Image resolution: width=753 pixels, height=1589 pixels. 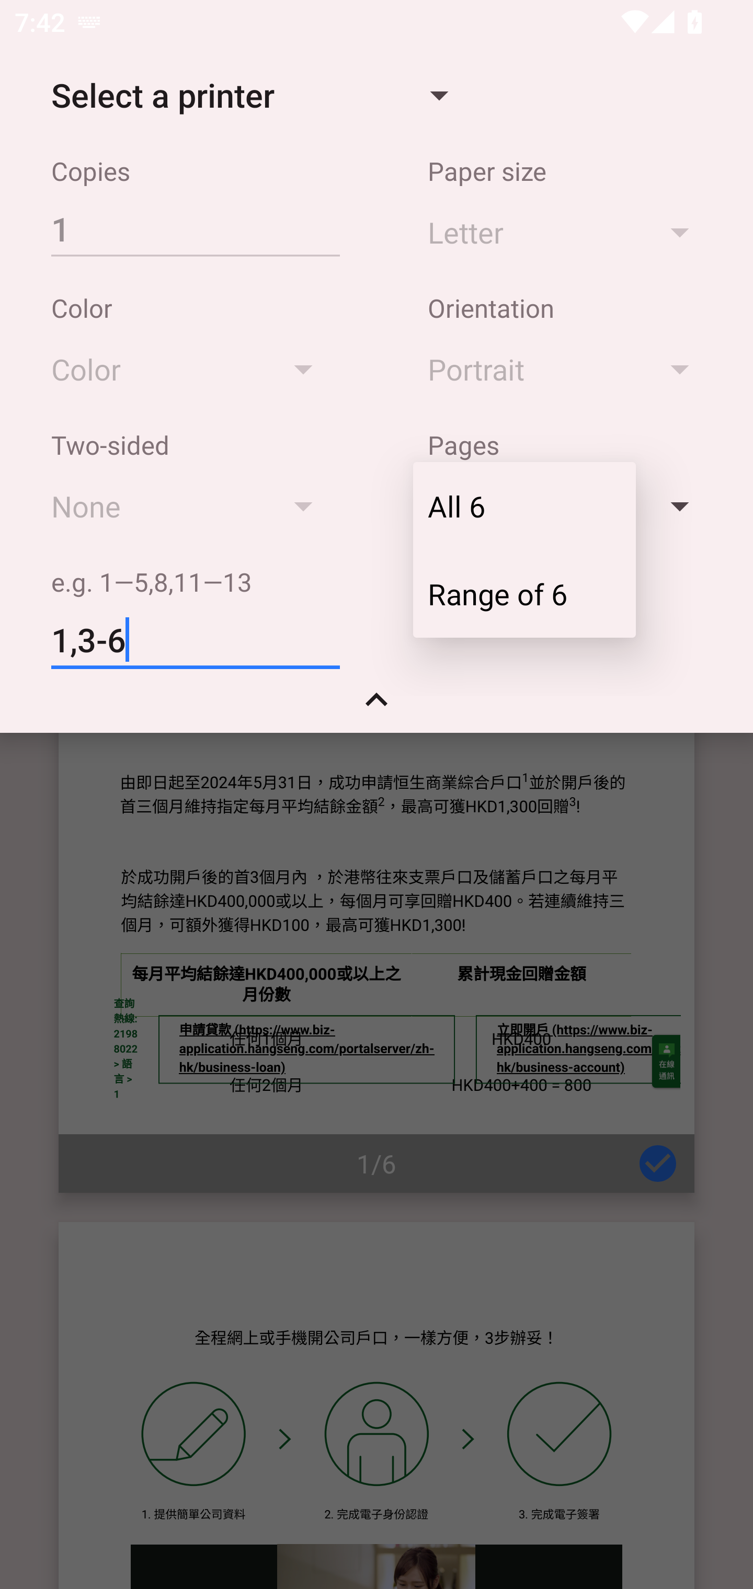 What do you see at coordinates (524, 593) in the screenshot?
I see `Range of 6` at bounding box center [524, 593].